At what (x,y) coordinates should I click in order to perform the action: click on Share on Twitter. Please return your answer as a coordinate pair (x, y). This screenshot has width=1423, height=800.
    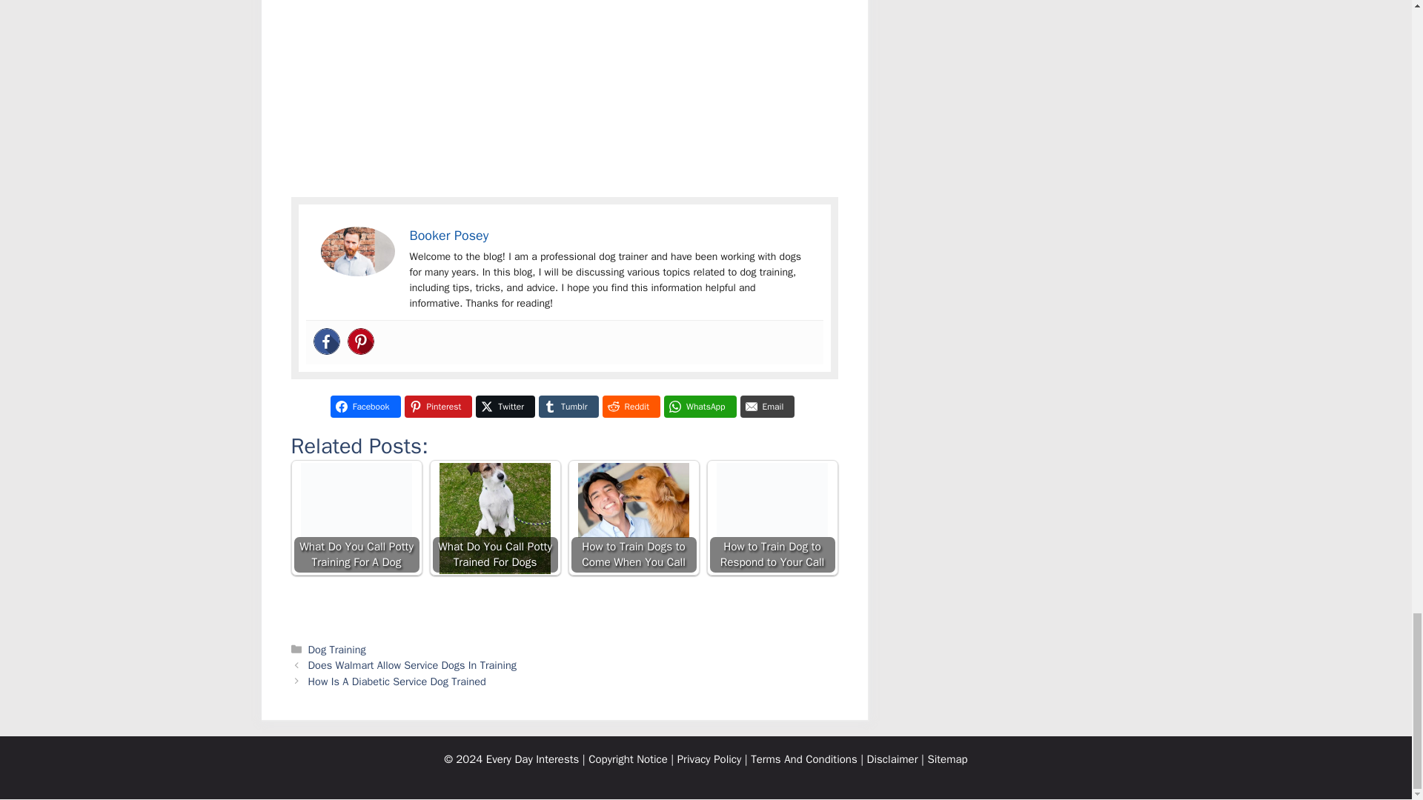
    Looking at the image, I should click on (505, 406).